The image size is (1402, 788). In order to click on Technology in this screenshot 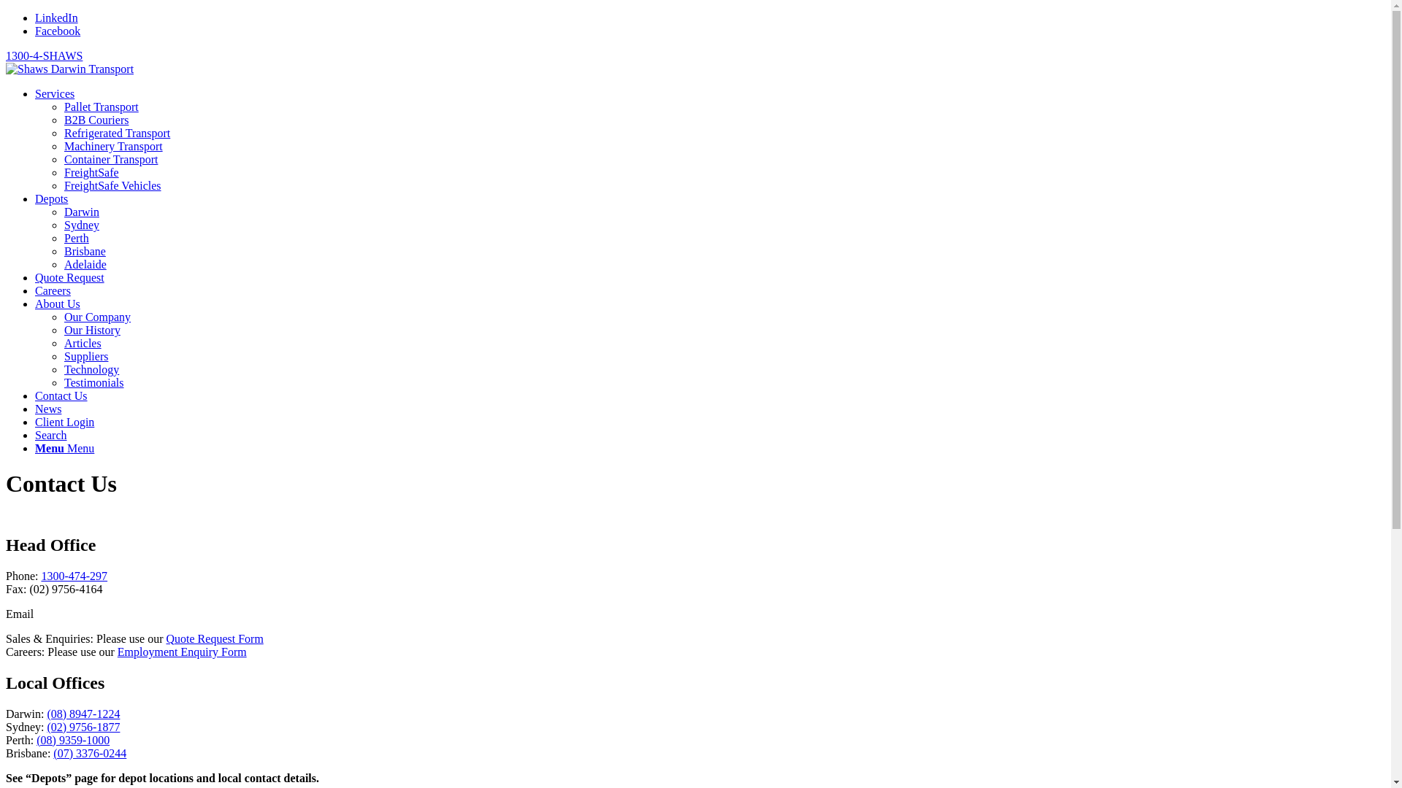, I will do `click(92, 369)`.